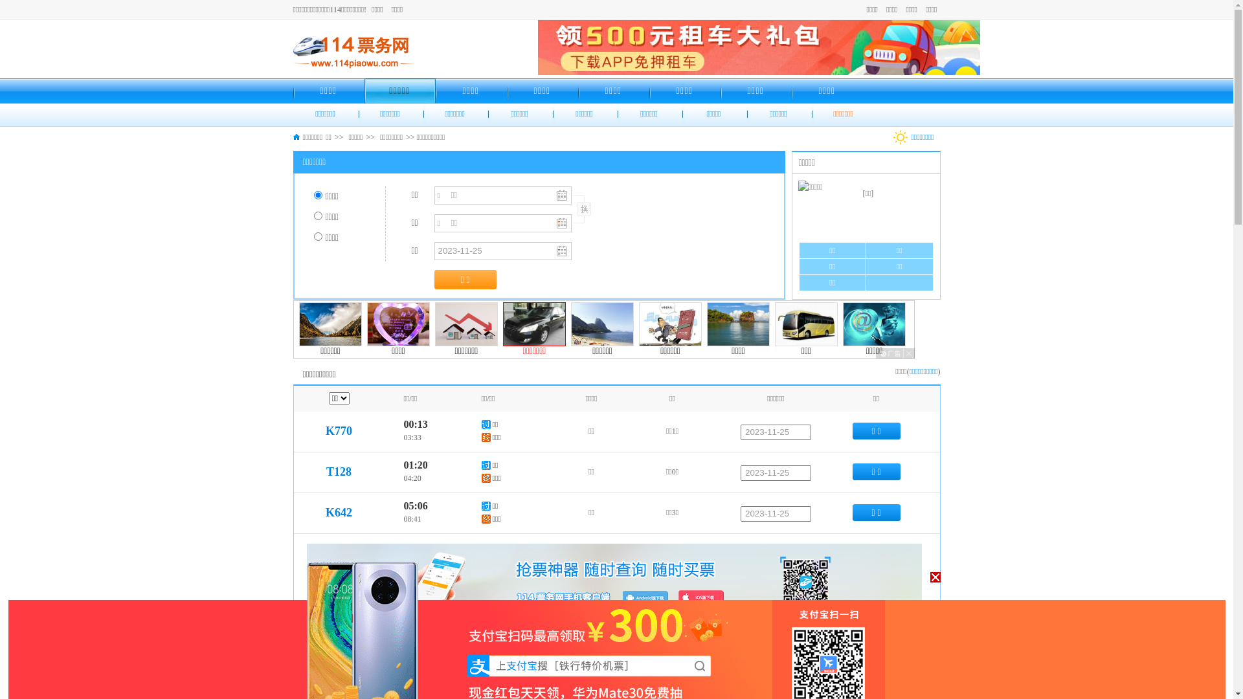 The height and width of the screenshot is (699, 1243). What do you see at coordinates (776, 514) in the screenshot?
I see `2023-11-25` at bounding box center [776, 514].